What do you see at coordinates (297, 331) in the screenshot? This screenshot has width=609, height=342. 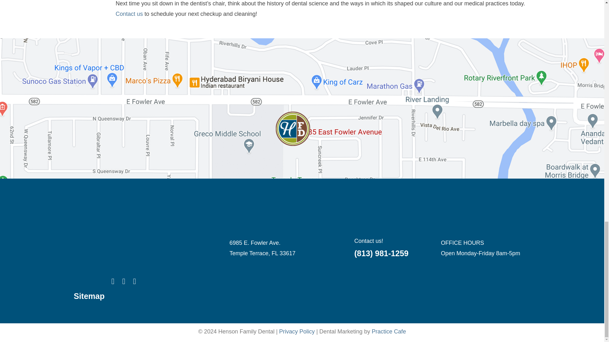 I see `Privacy Policy` at bounding box center [297, 331].